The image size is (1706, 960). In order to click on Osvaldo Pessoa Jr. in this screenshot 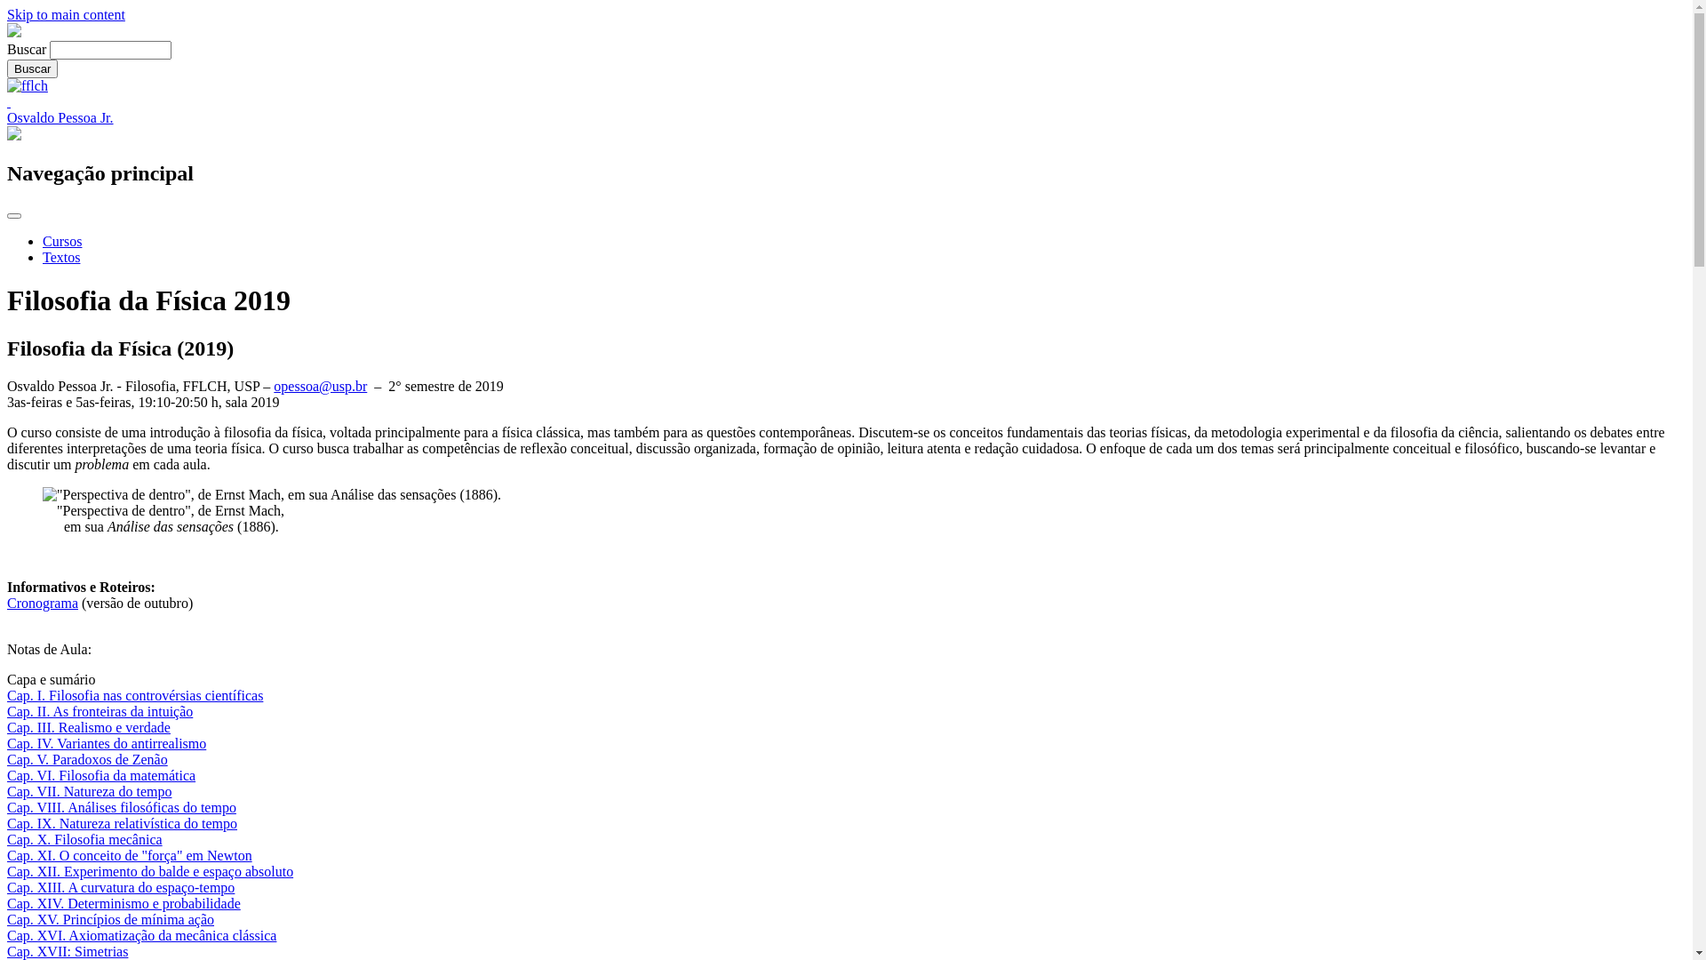, I will do `click(60, 117)`.